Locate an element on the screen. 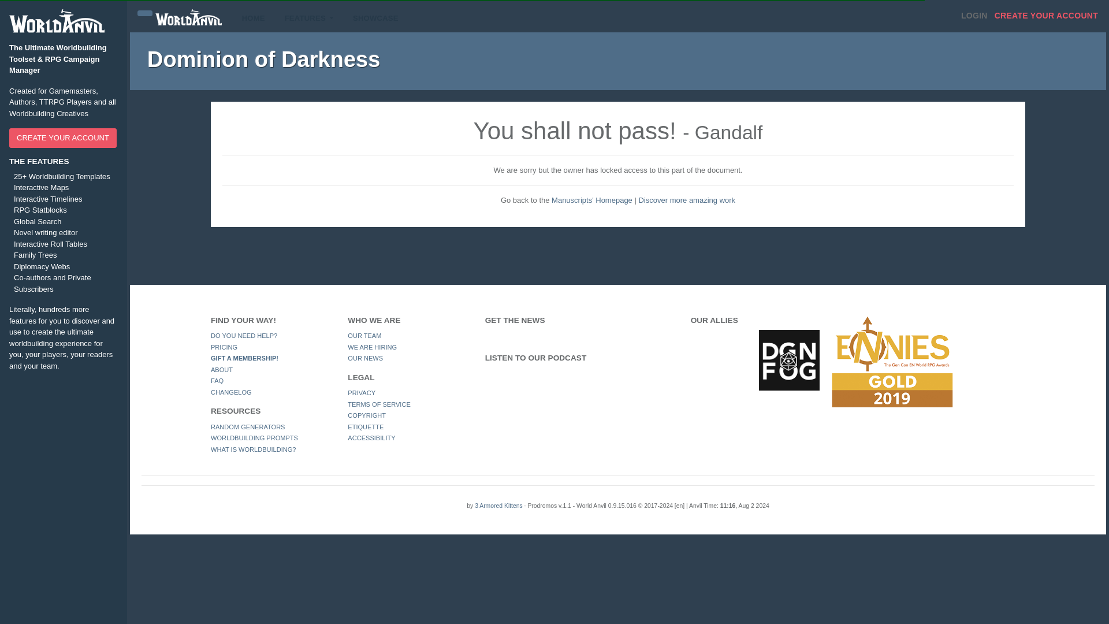 This screenshot has height=624, width=1109. GIFT A MEMBERSHIP! is located at coordinates (244, 358).